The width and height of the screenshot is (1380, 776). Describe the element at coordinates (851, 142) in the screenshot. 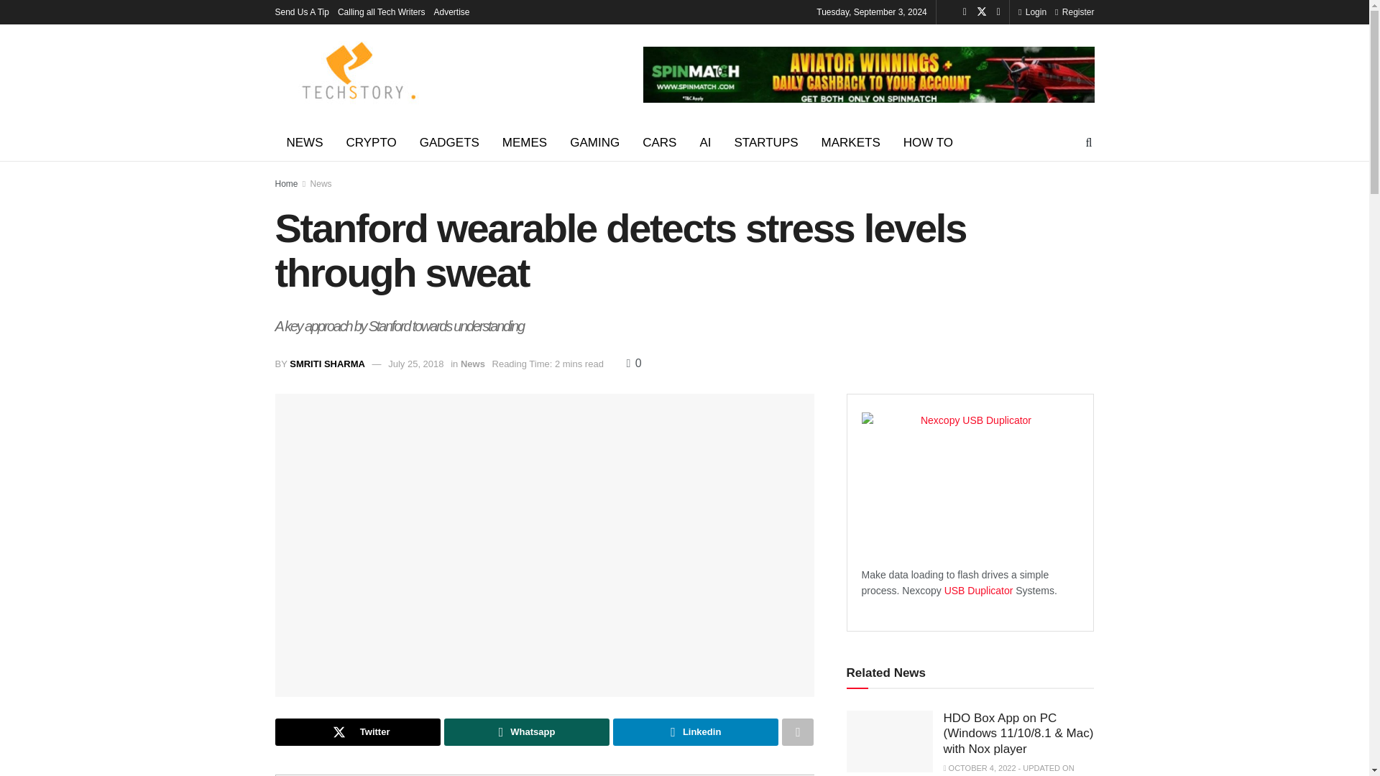

I see `MARKETS` at that location.